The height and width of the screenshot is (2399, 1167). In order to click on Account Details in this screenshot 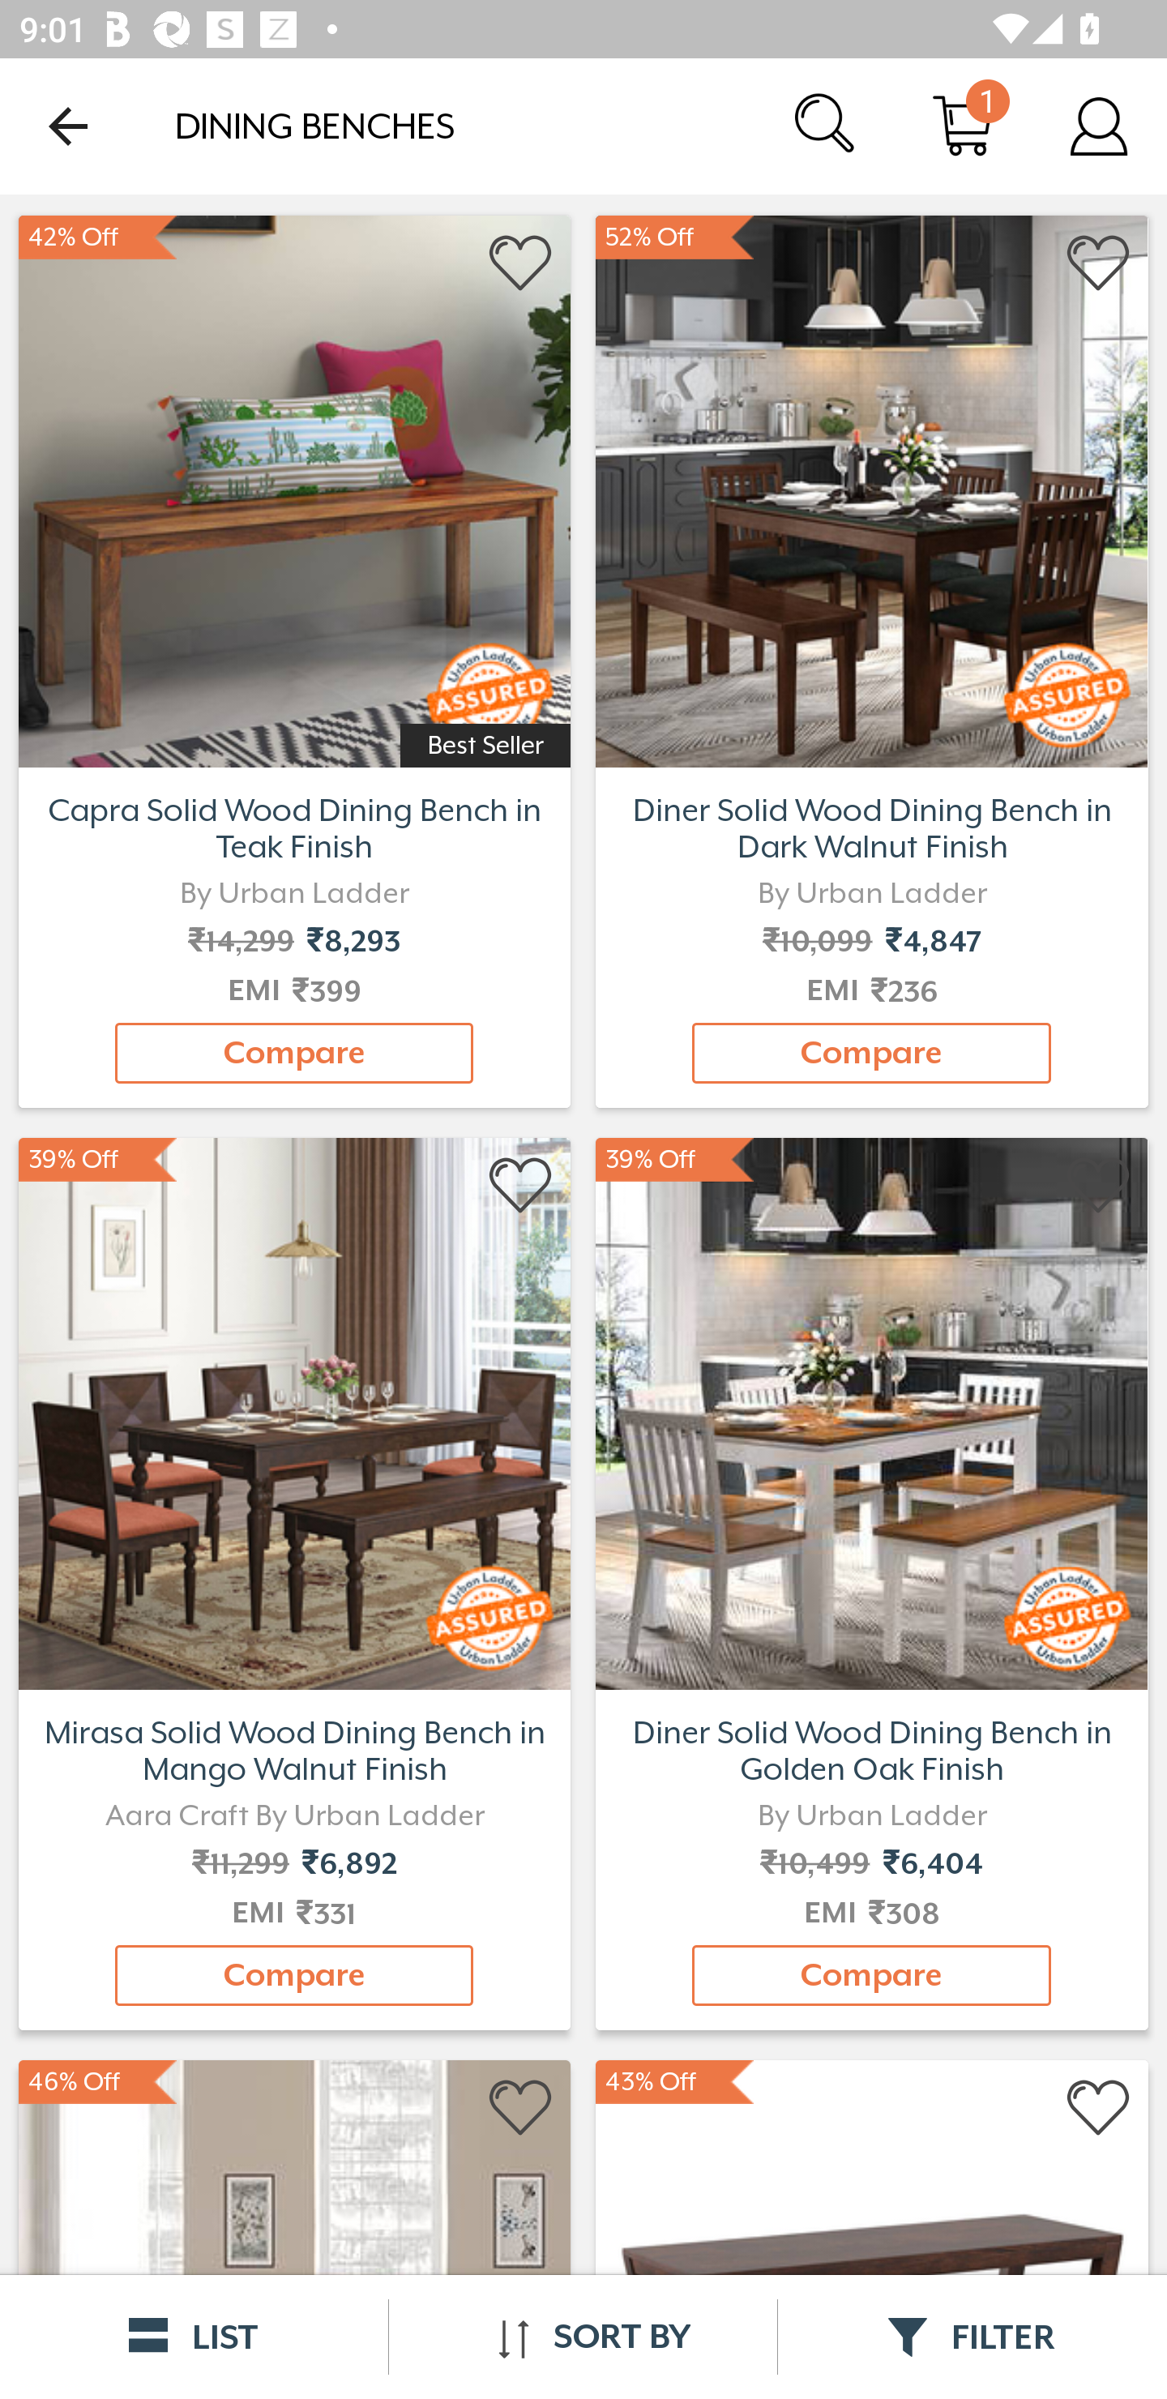, I will do `click(1099, 125)`.